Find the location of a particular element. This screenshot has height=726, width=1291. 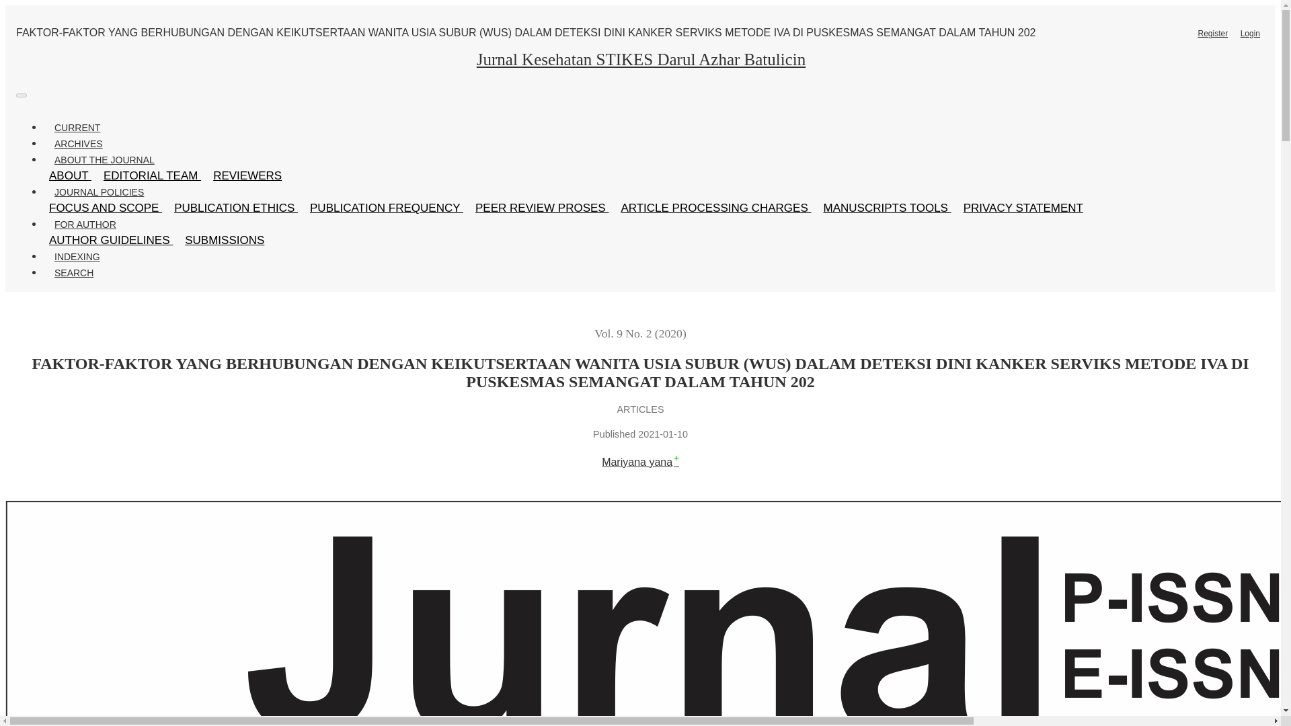

PUBLICATION FREQUENCY is located at coordinates (386, 208).